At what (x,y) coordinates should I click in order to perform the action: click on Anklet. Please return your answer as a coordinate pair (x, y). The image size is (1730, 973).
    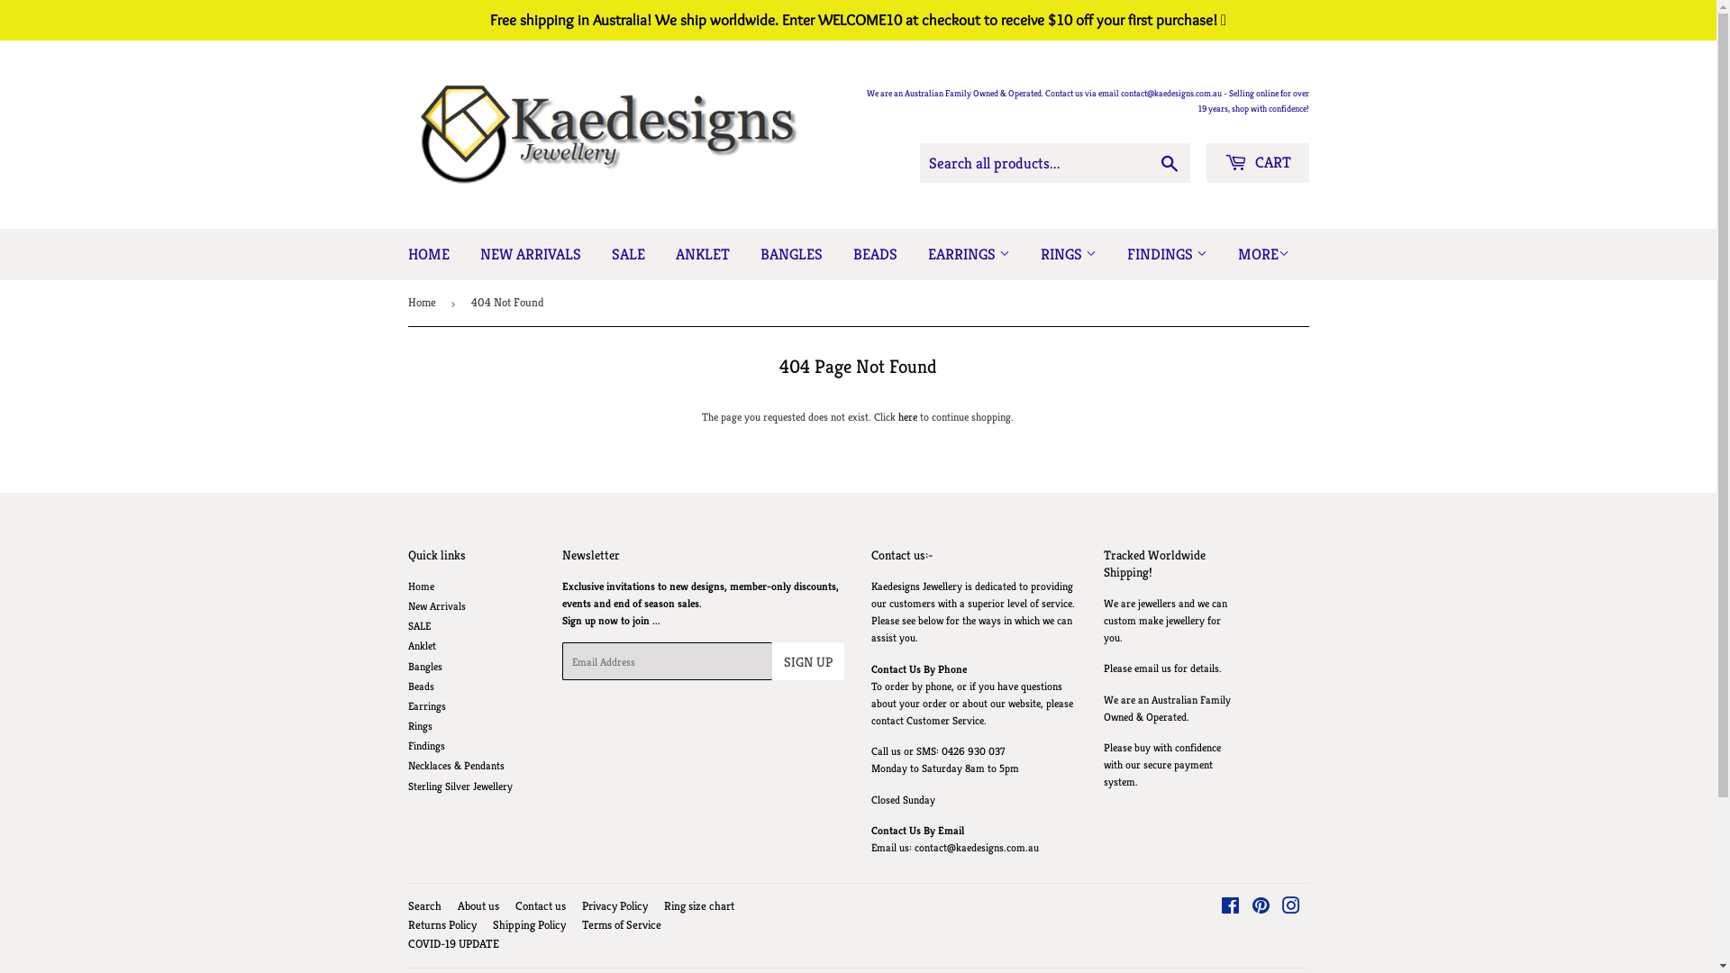
    Looking at the image, I should click on (422, 645).